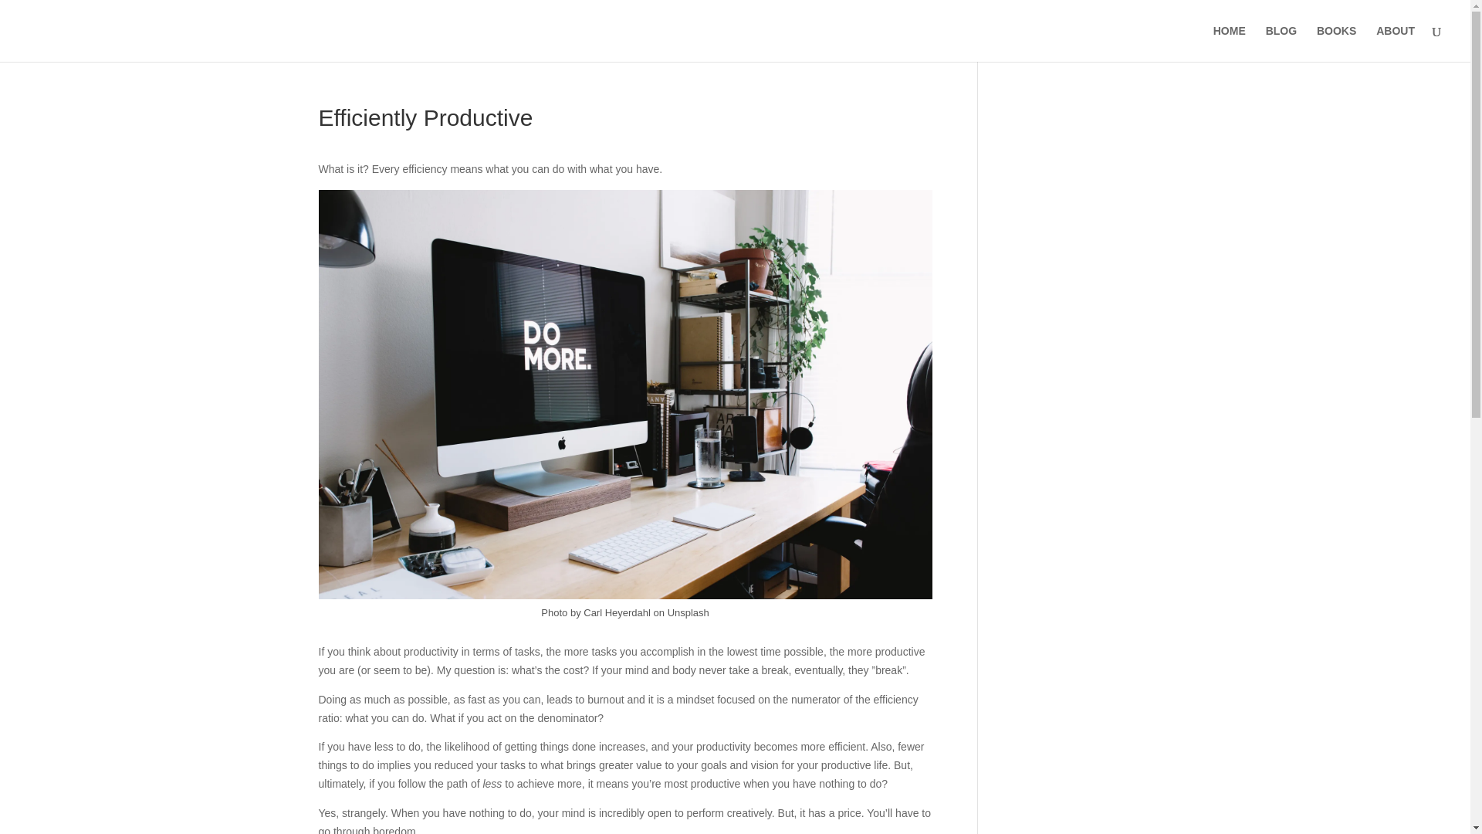 The height and width of the screenshot is (834, 1482). I want to click on HOME, so click(1230, 43).